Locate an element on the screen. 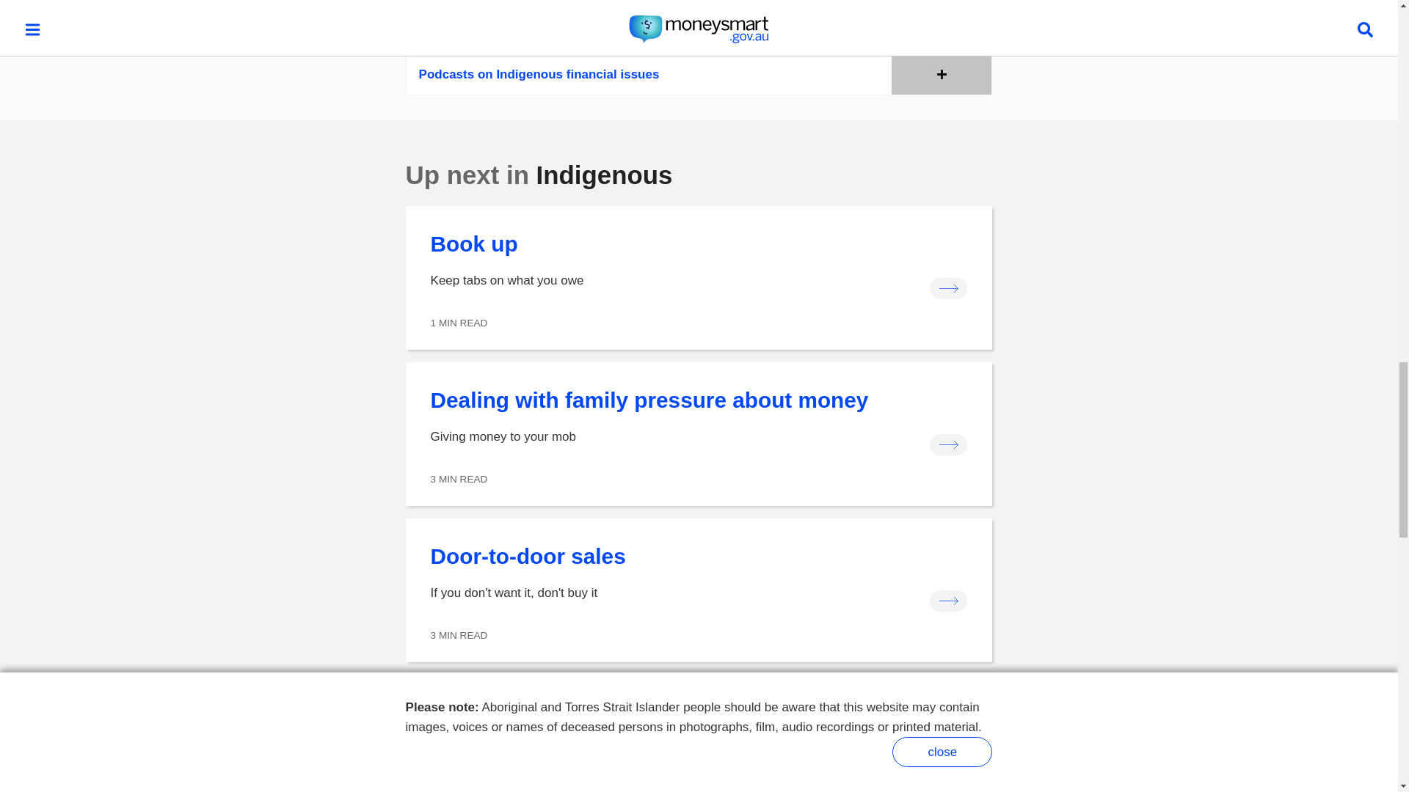 Image resolution: width=1409 pixels, height=792 pixels. Go to Door-to-door sales is located at coordinates (699, 590).